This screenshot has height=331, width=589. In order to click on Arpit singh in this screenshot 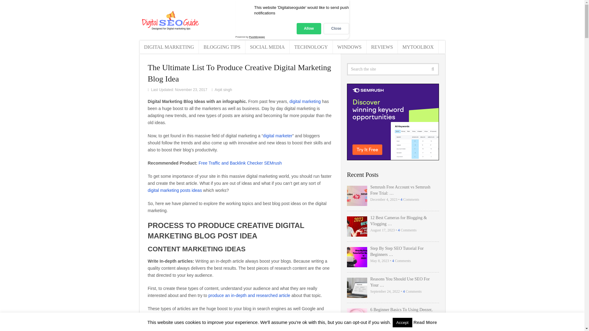, I will do `click(223, 90)`.